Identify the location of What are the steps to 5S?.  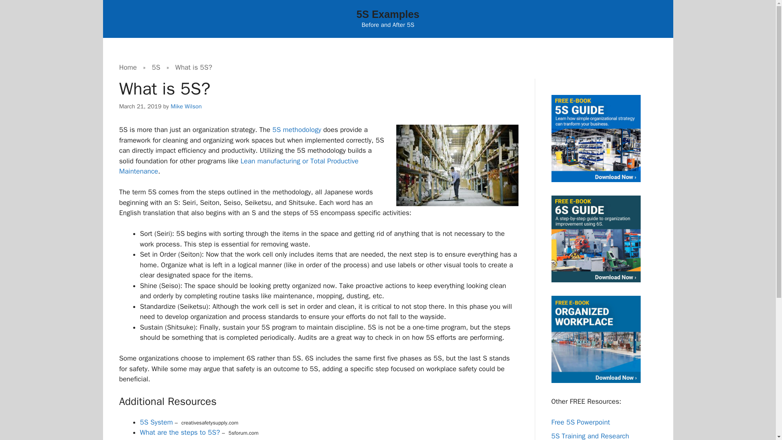
(180, 432).